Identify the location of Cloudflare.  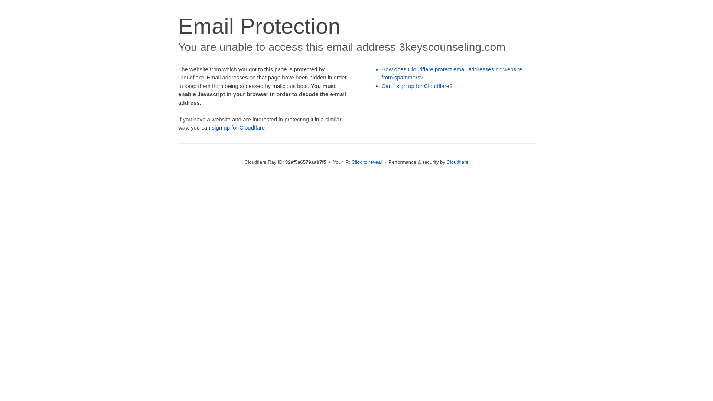
(458, 162).